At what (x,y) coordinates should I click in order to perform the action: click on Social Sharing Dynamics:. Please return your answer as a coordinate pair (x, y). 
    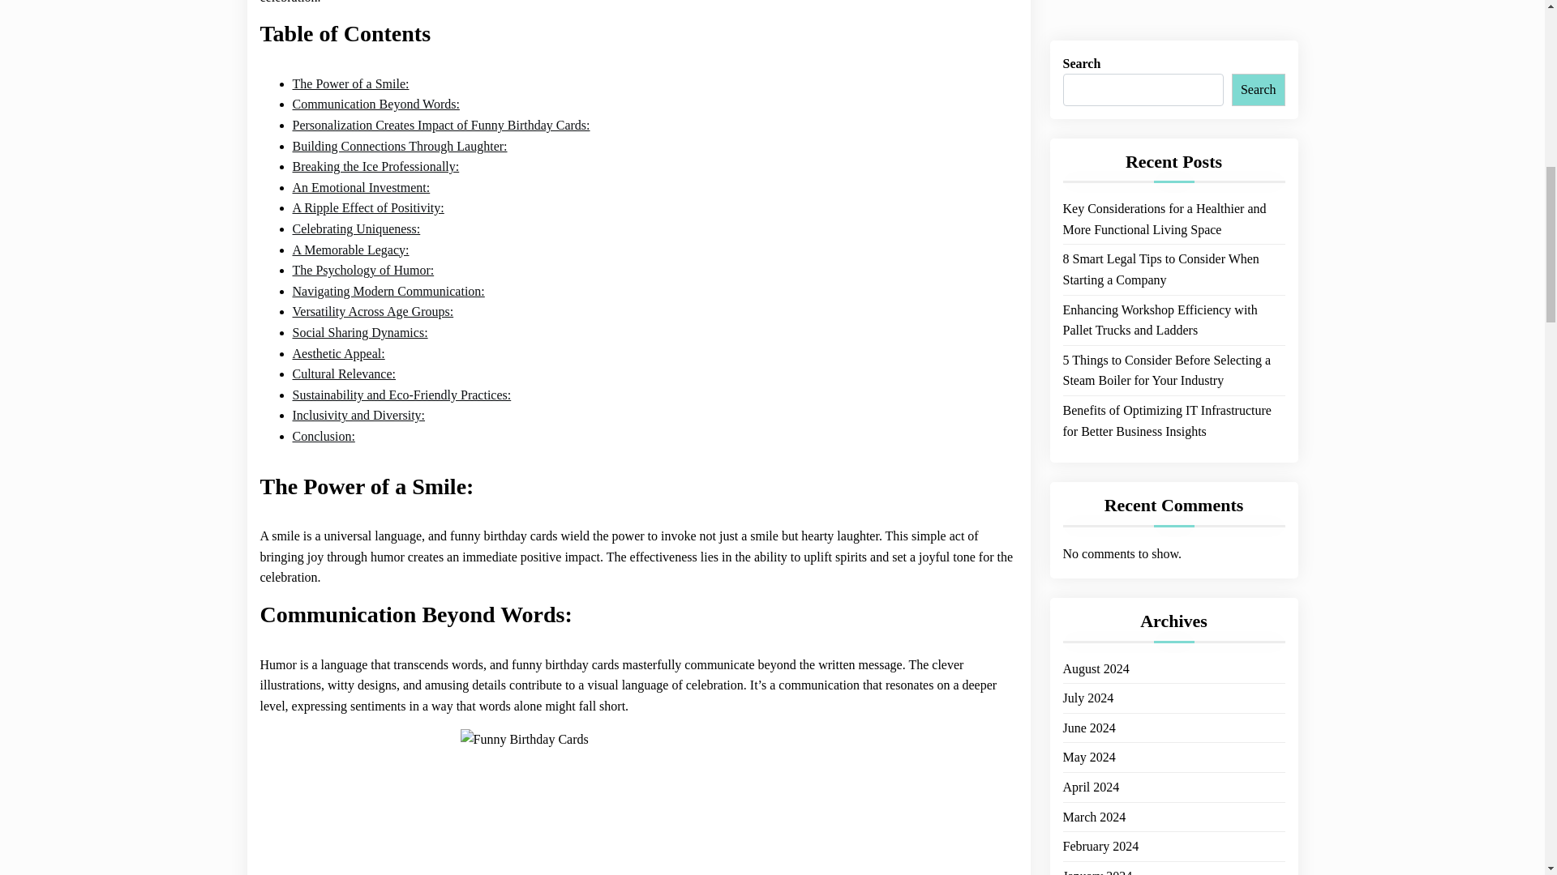
    Looking at the image, I should click on (359, 333).